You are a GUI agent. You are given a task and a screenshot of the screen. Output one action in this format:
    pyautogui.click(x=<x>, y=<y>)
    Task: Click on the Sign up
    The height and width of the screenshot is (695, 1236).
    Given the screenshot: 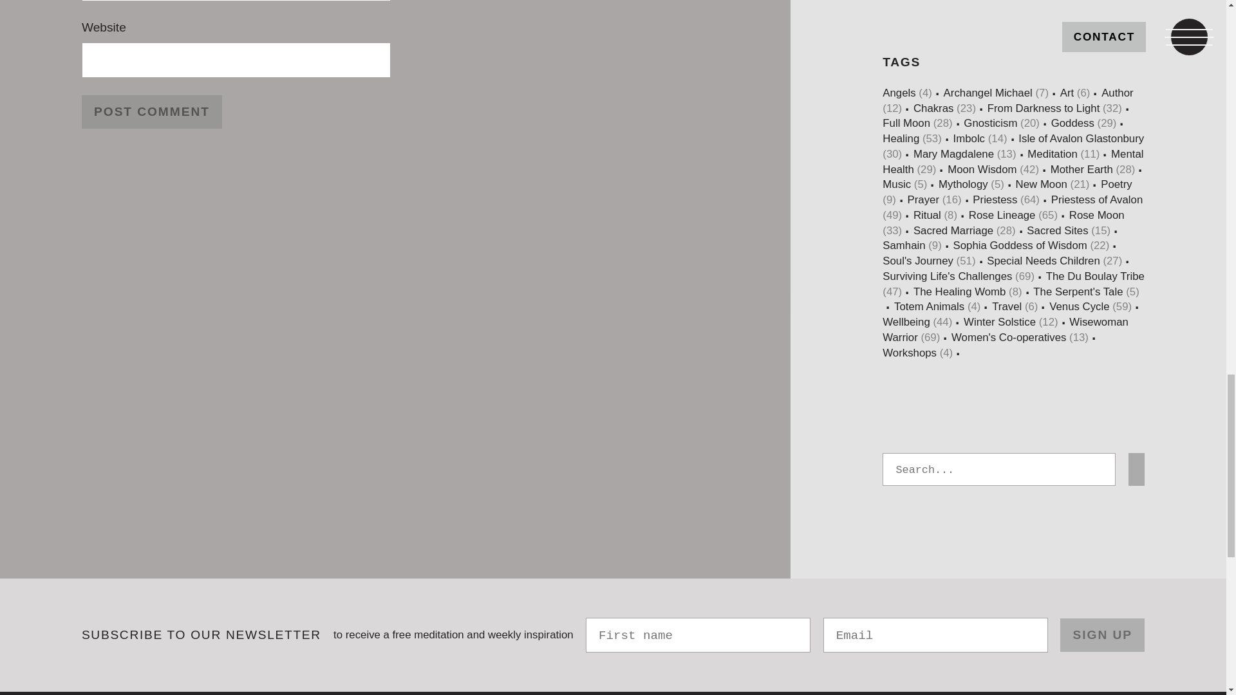 What is the action you would take?
    pyautogui.click(x=1102, y=636)
    